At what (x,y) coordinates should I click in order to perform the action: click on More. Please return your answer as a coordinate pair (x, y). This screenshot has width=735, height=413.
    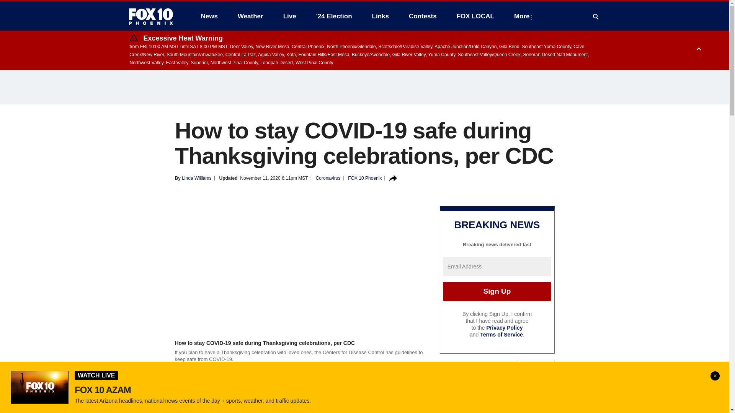
    Looking at the image, I should click on (523, 16).